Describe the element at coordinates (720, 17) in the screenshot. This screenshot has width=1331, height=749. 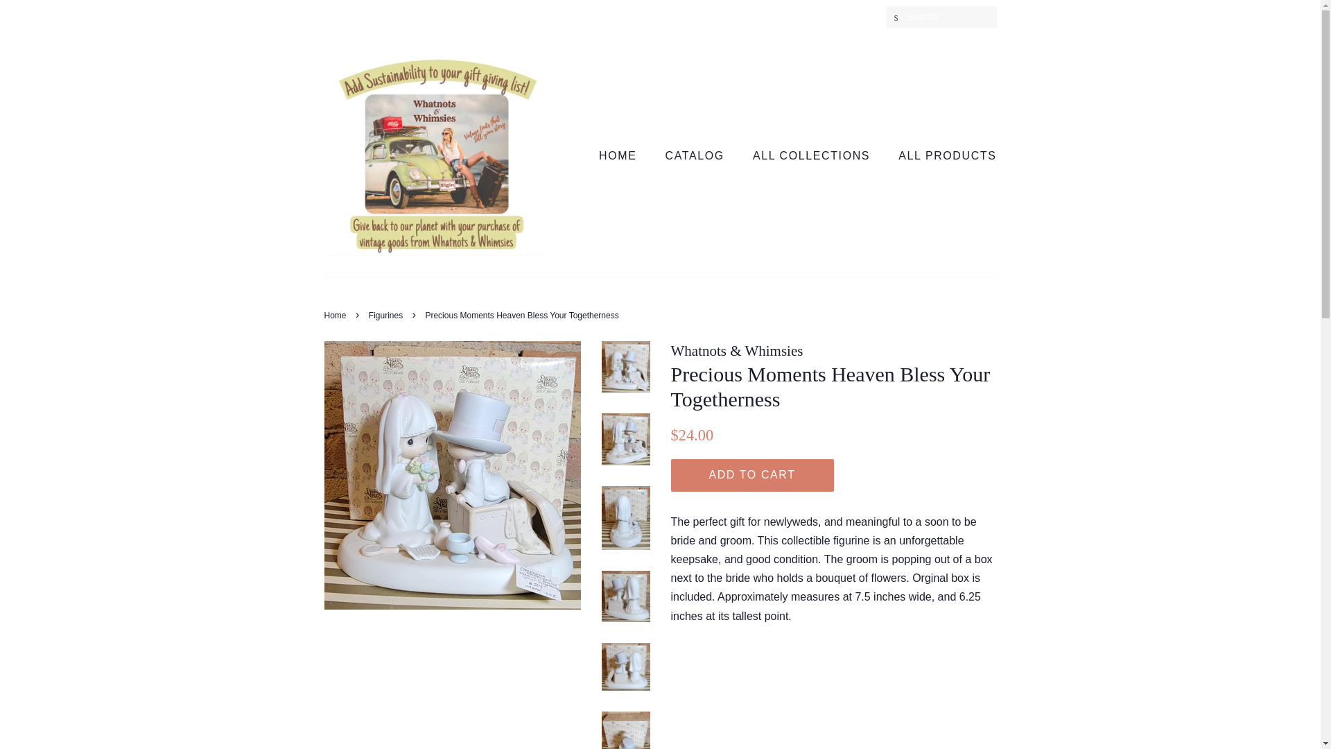
I see `Log in` at that location.